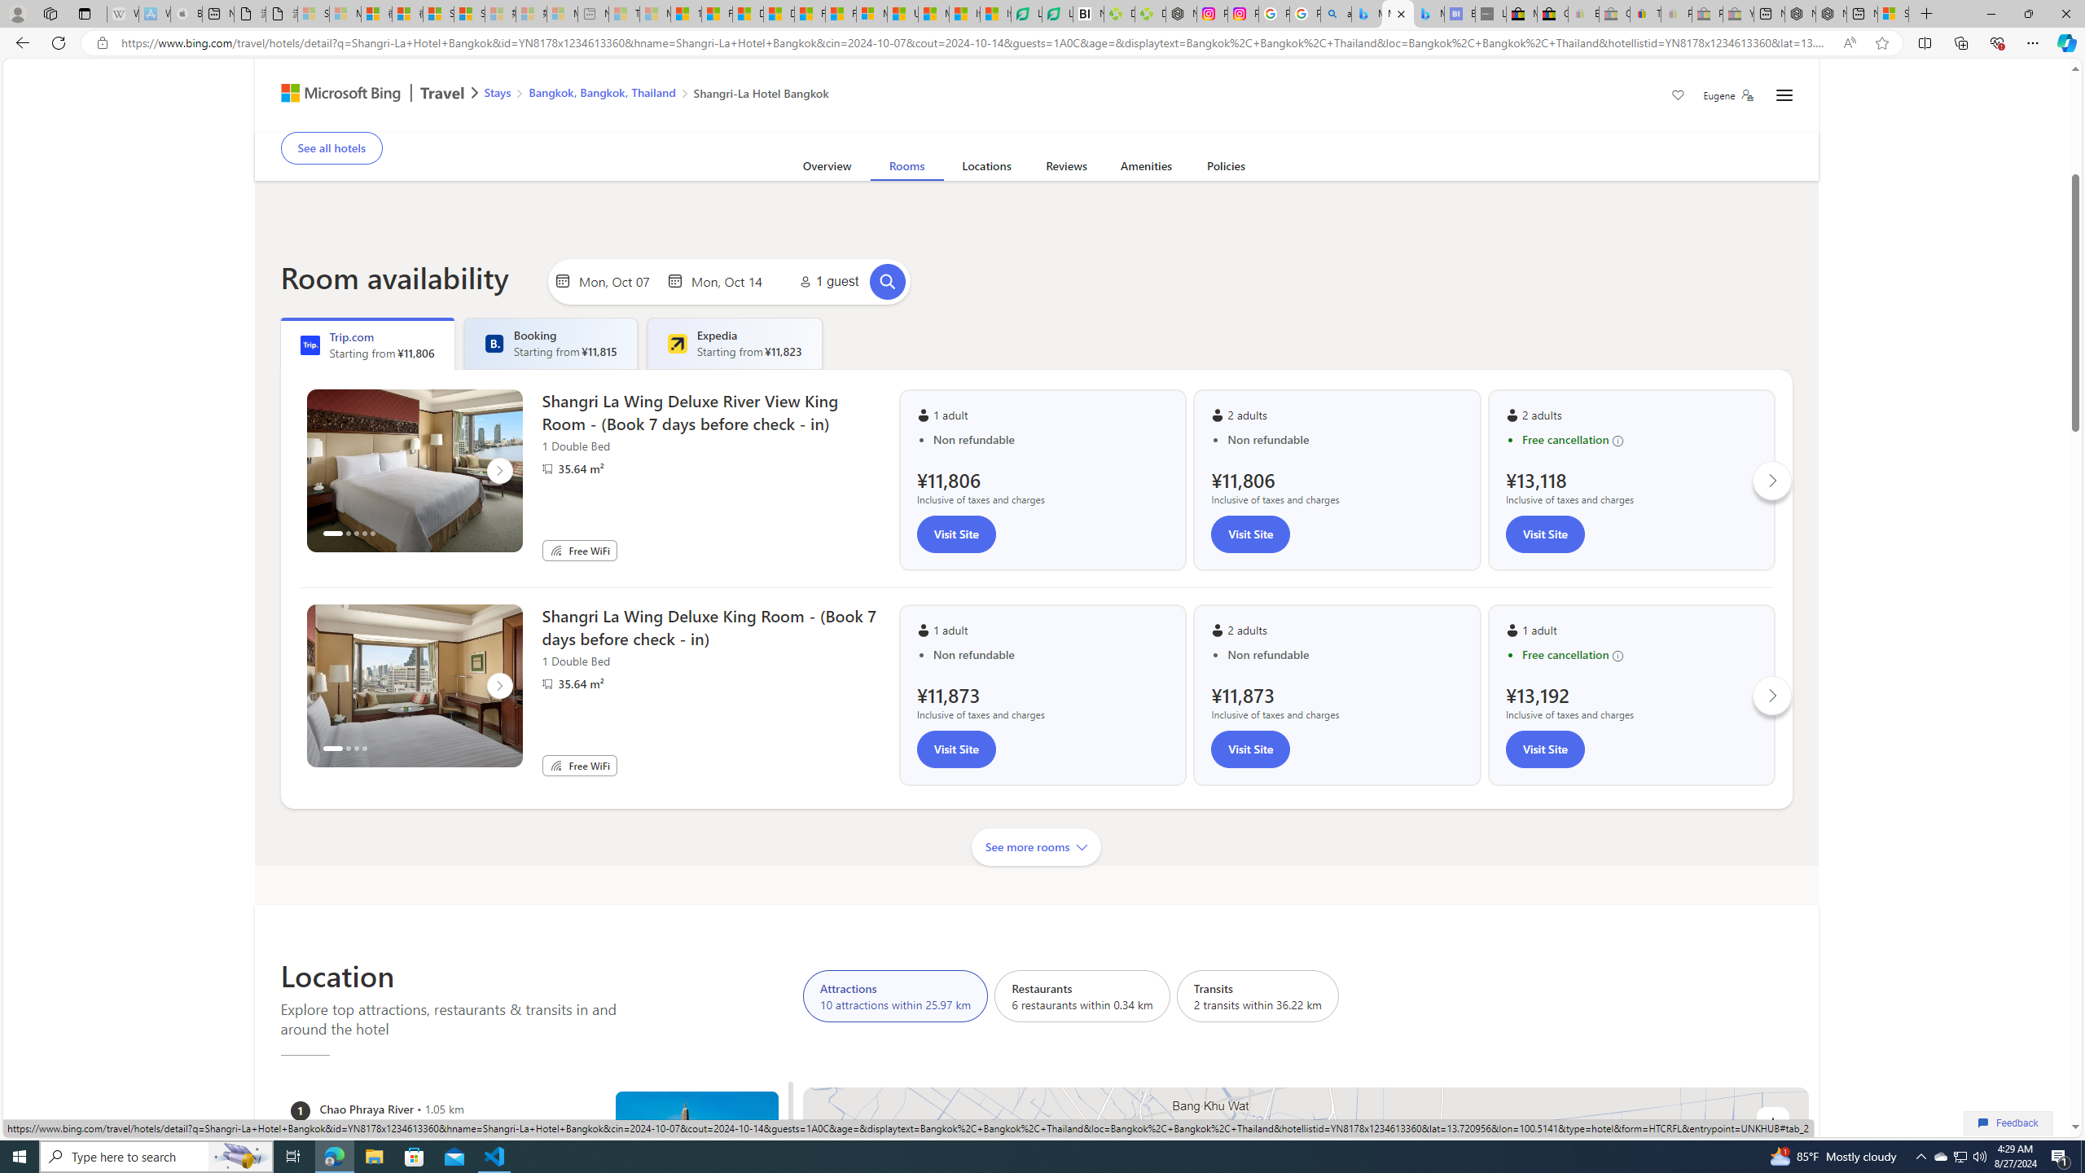 This screenshot has height=1173, width=2085. I want to click on Free parking, so click(697, 121).